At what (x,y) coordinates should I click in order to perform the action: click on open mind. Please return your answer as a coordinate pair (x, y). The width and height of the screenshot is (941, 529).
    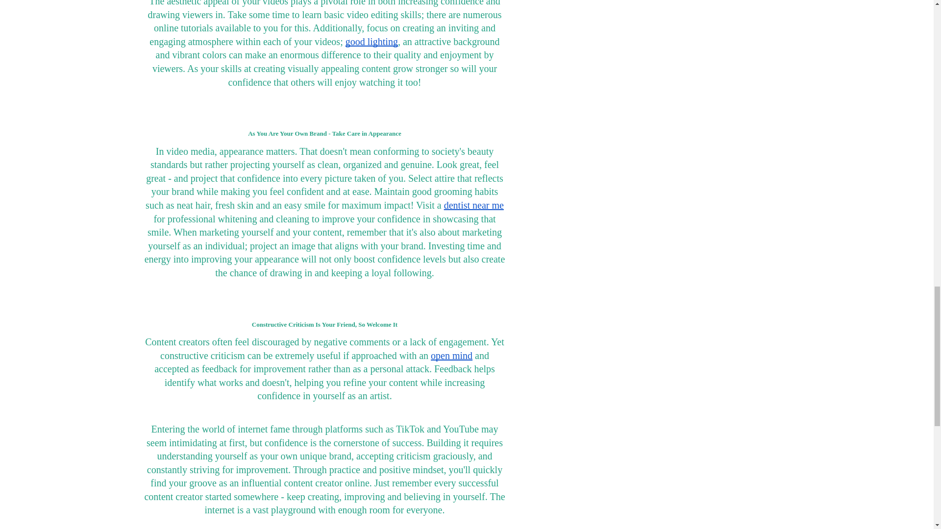
    Looking at the image, I should click on (451, 355).